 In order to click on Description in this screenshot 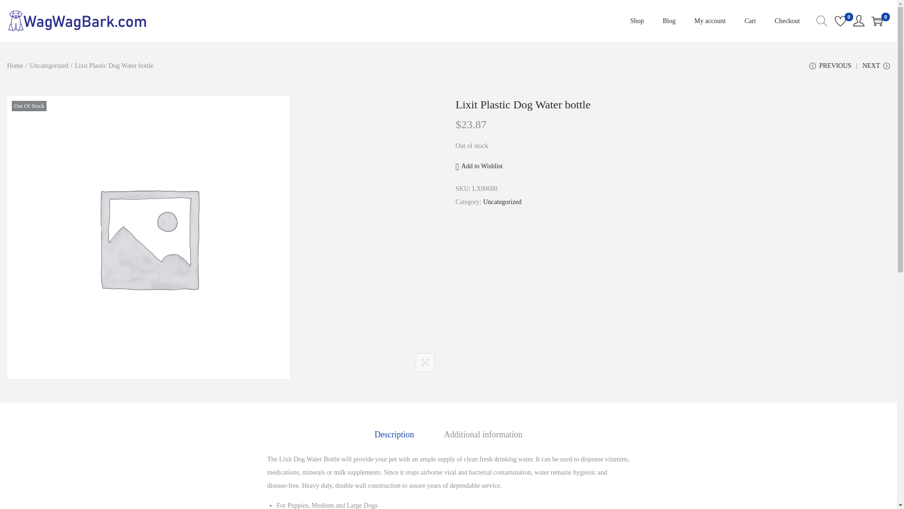, I will do `click(395, 435)`.